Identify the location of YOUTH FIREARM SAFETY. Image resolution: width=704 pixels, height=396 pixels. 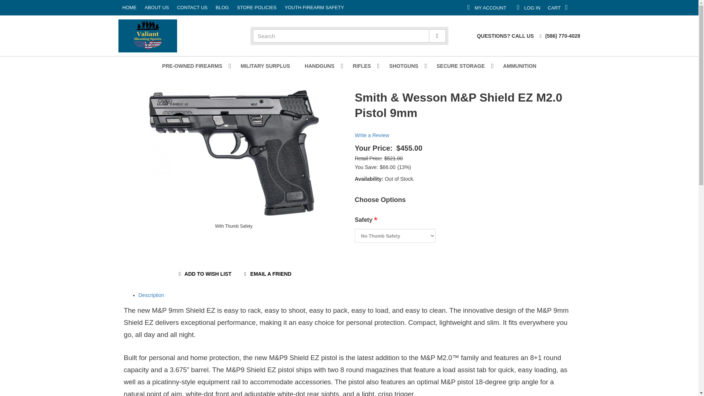
(565, 7).